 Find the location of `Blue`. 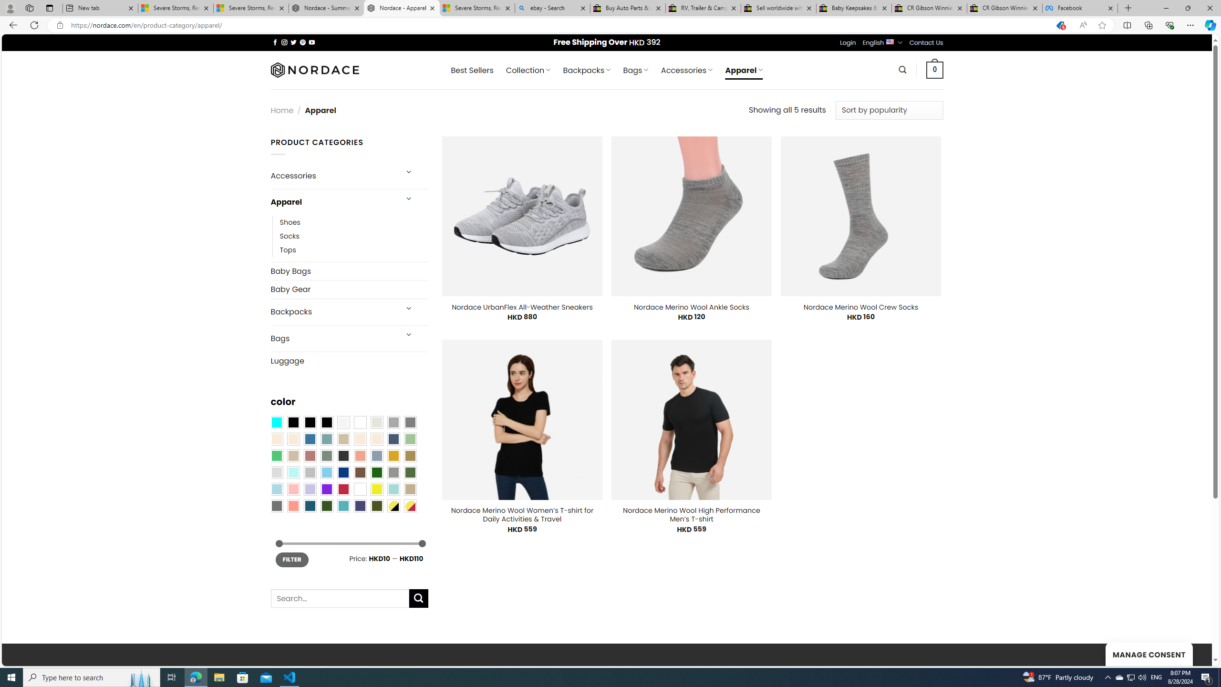

Blue is located at coordinates (310, 439).